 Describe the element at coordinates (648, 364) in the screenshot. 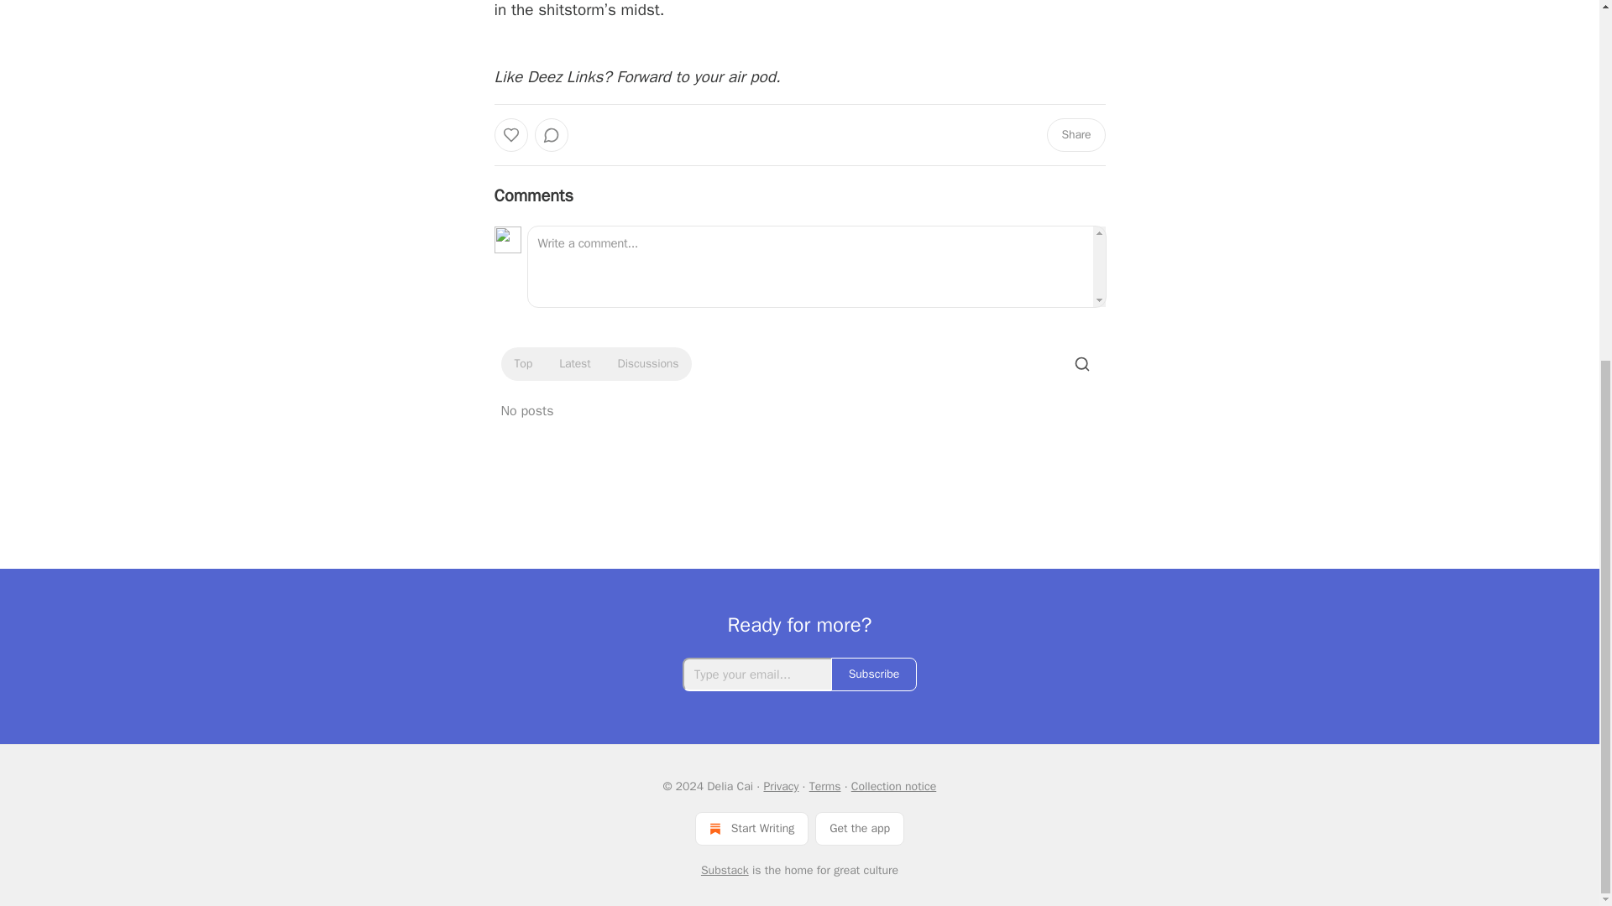

I see `Discussions` at that location.